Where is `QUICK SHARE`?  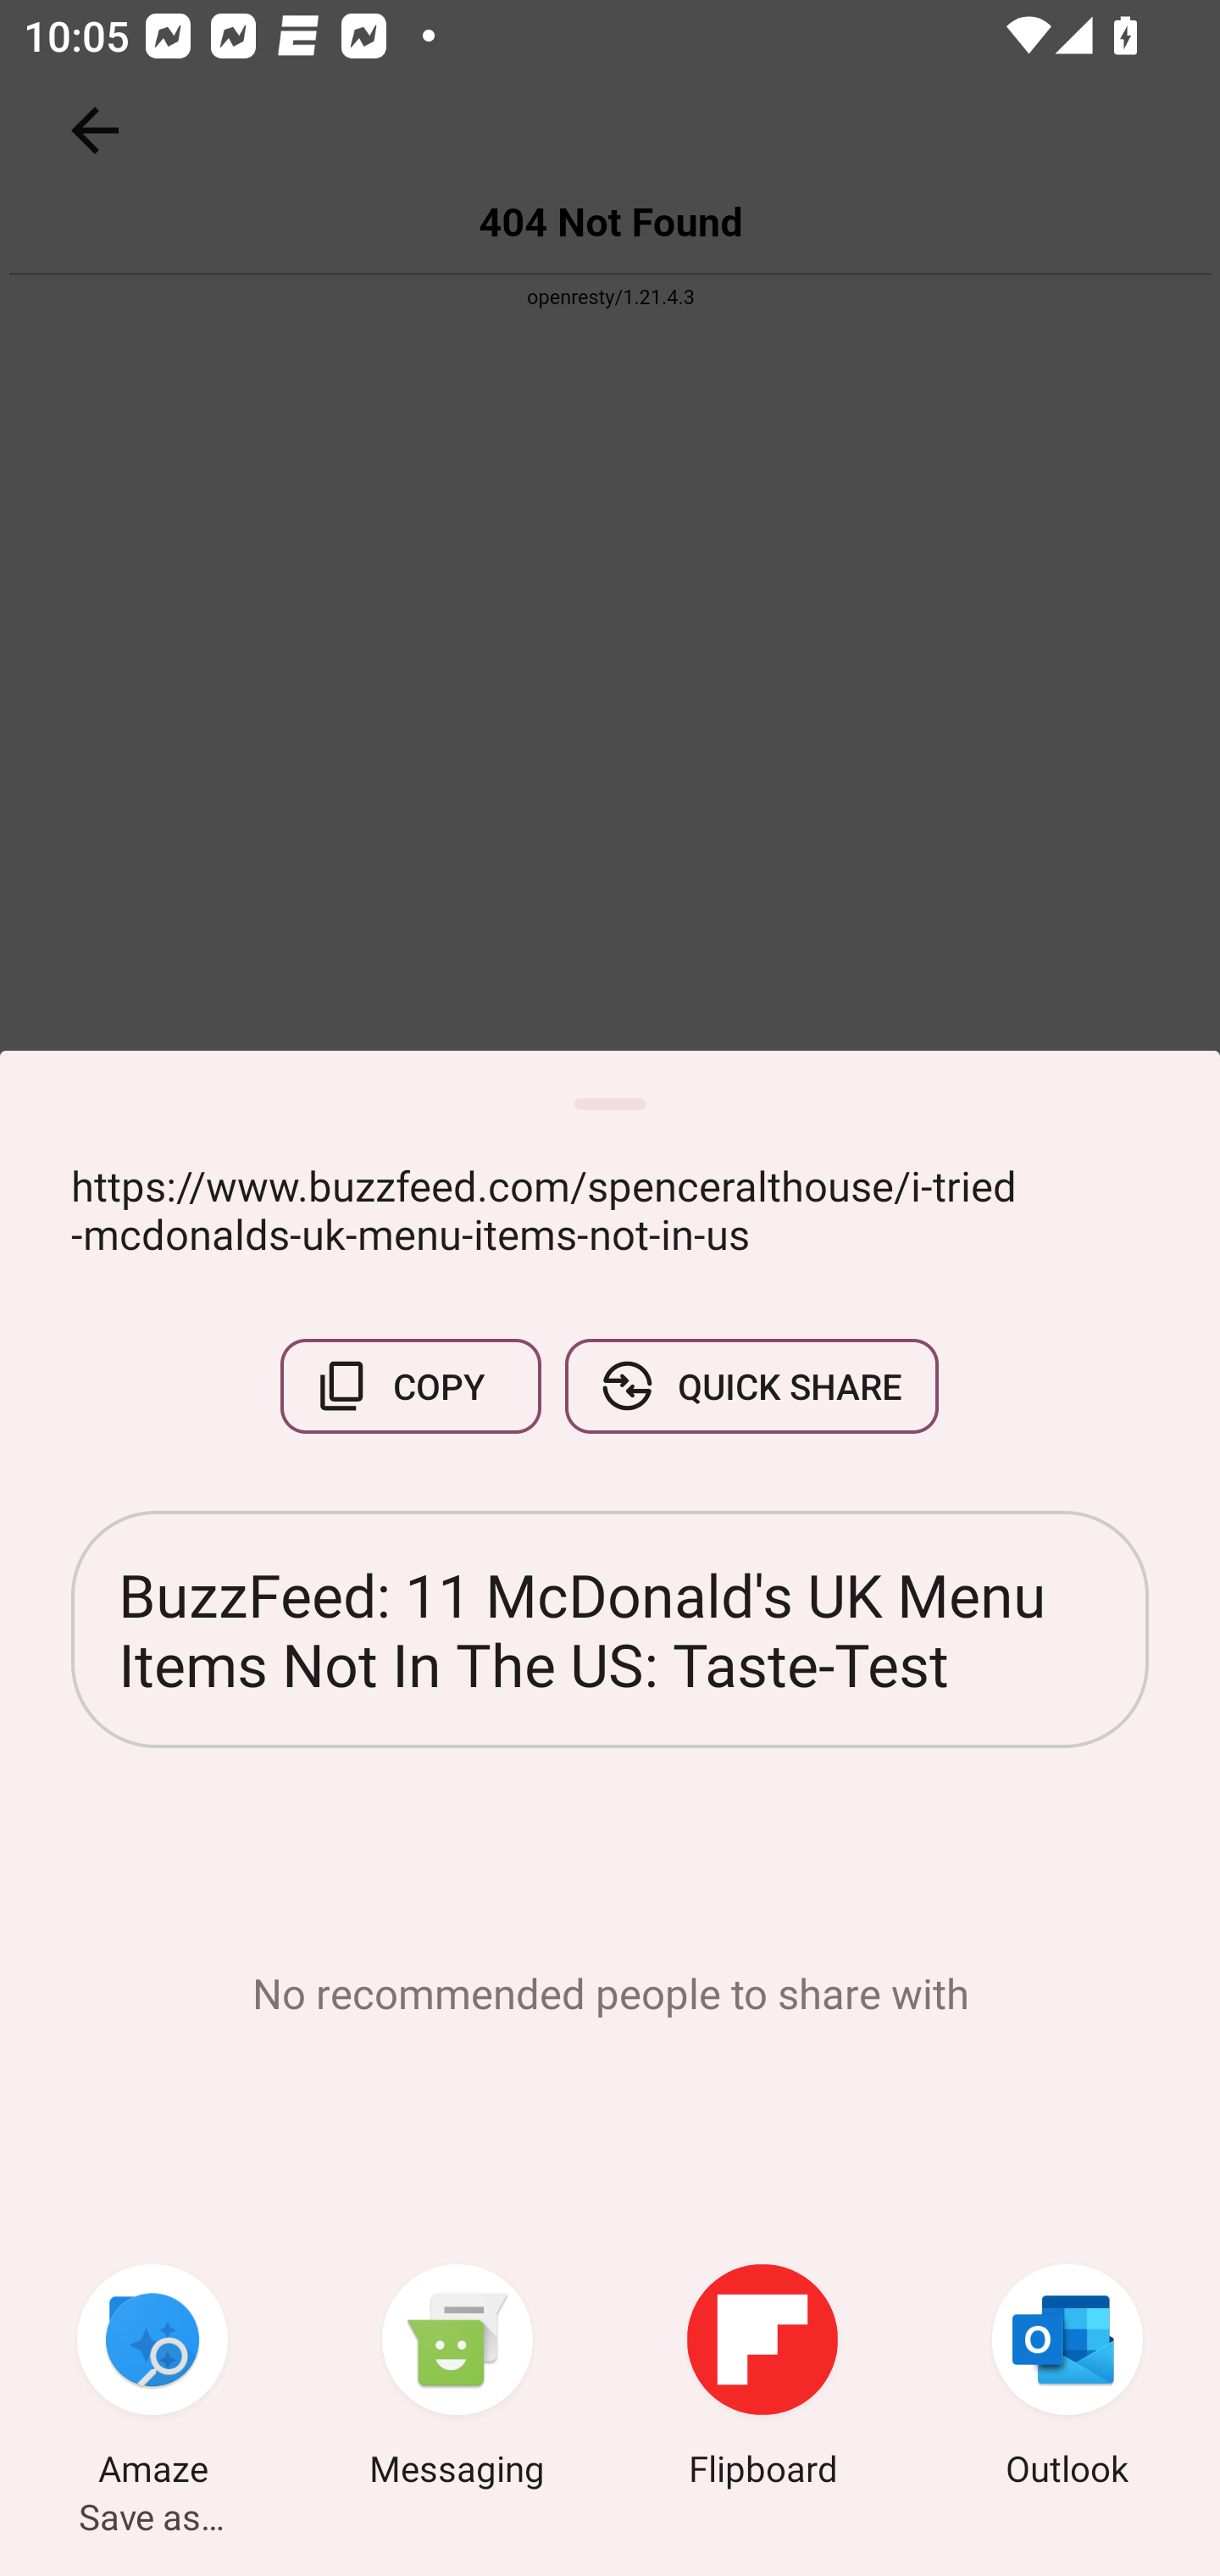
QUICK SHARE is located at coordinates (751, 1386).